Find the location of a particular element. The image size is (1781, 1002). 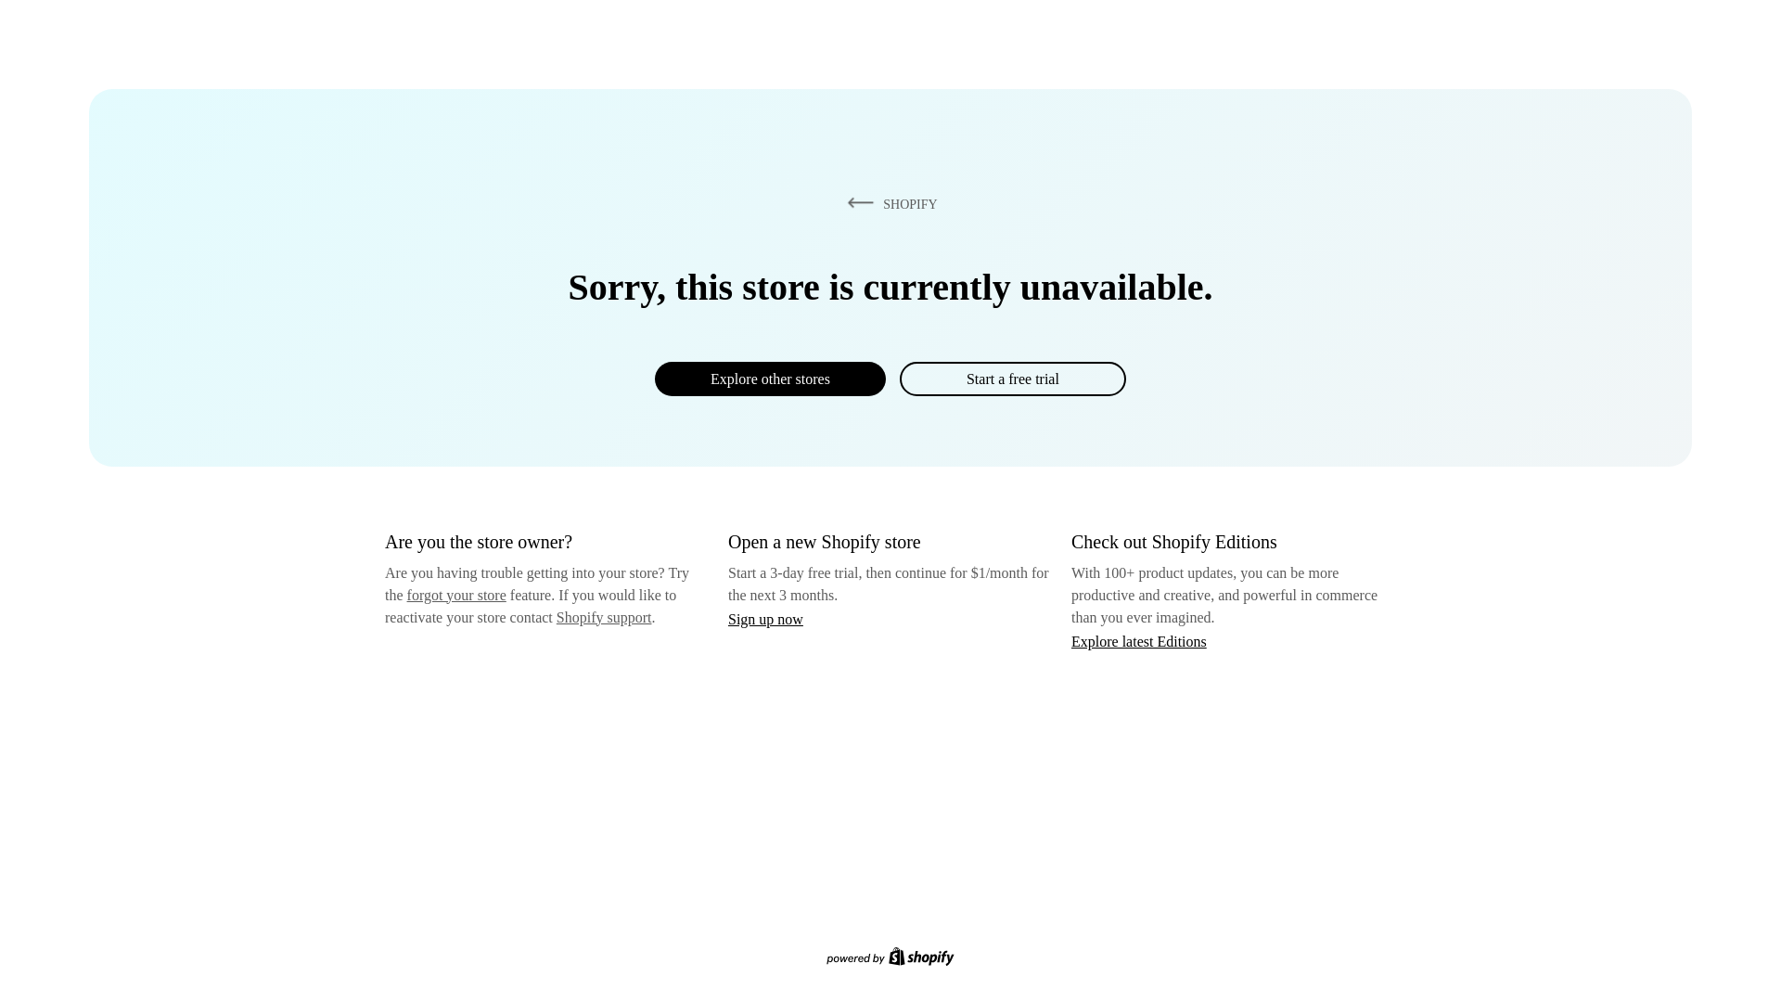

Explore other stores is located at coordinates (770, 379).